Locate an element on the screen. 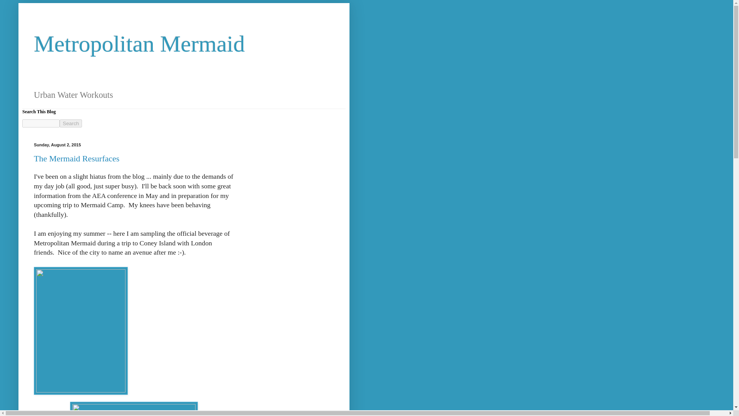  search is located at coordinates (41, 123).